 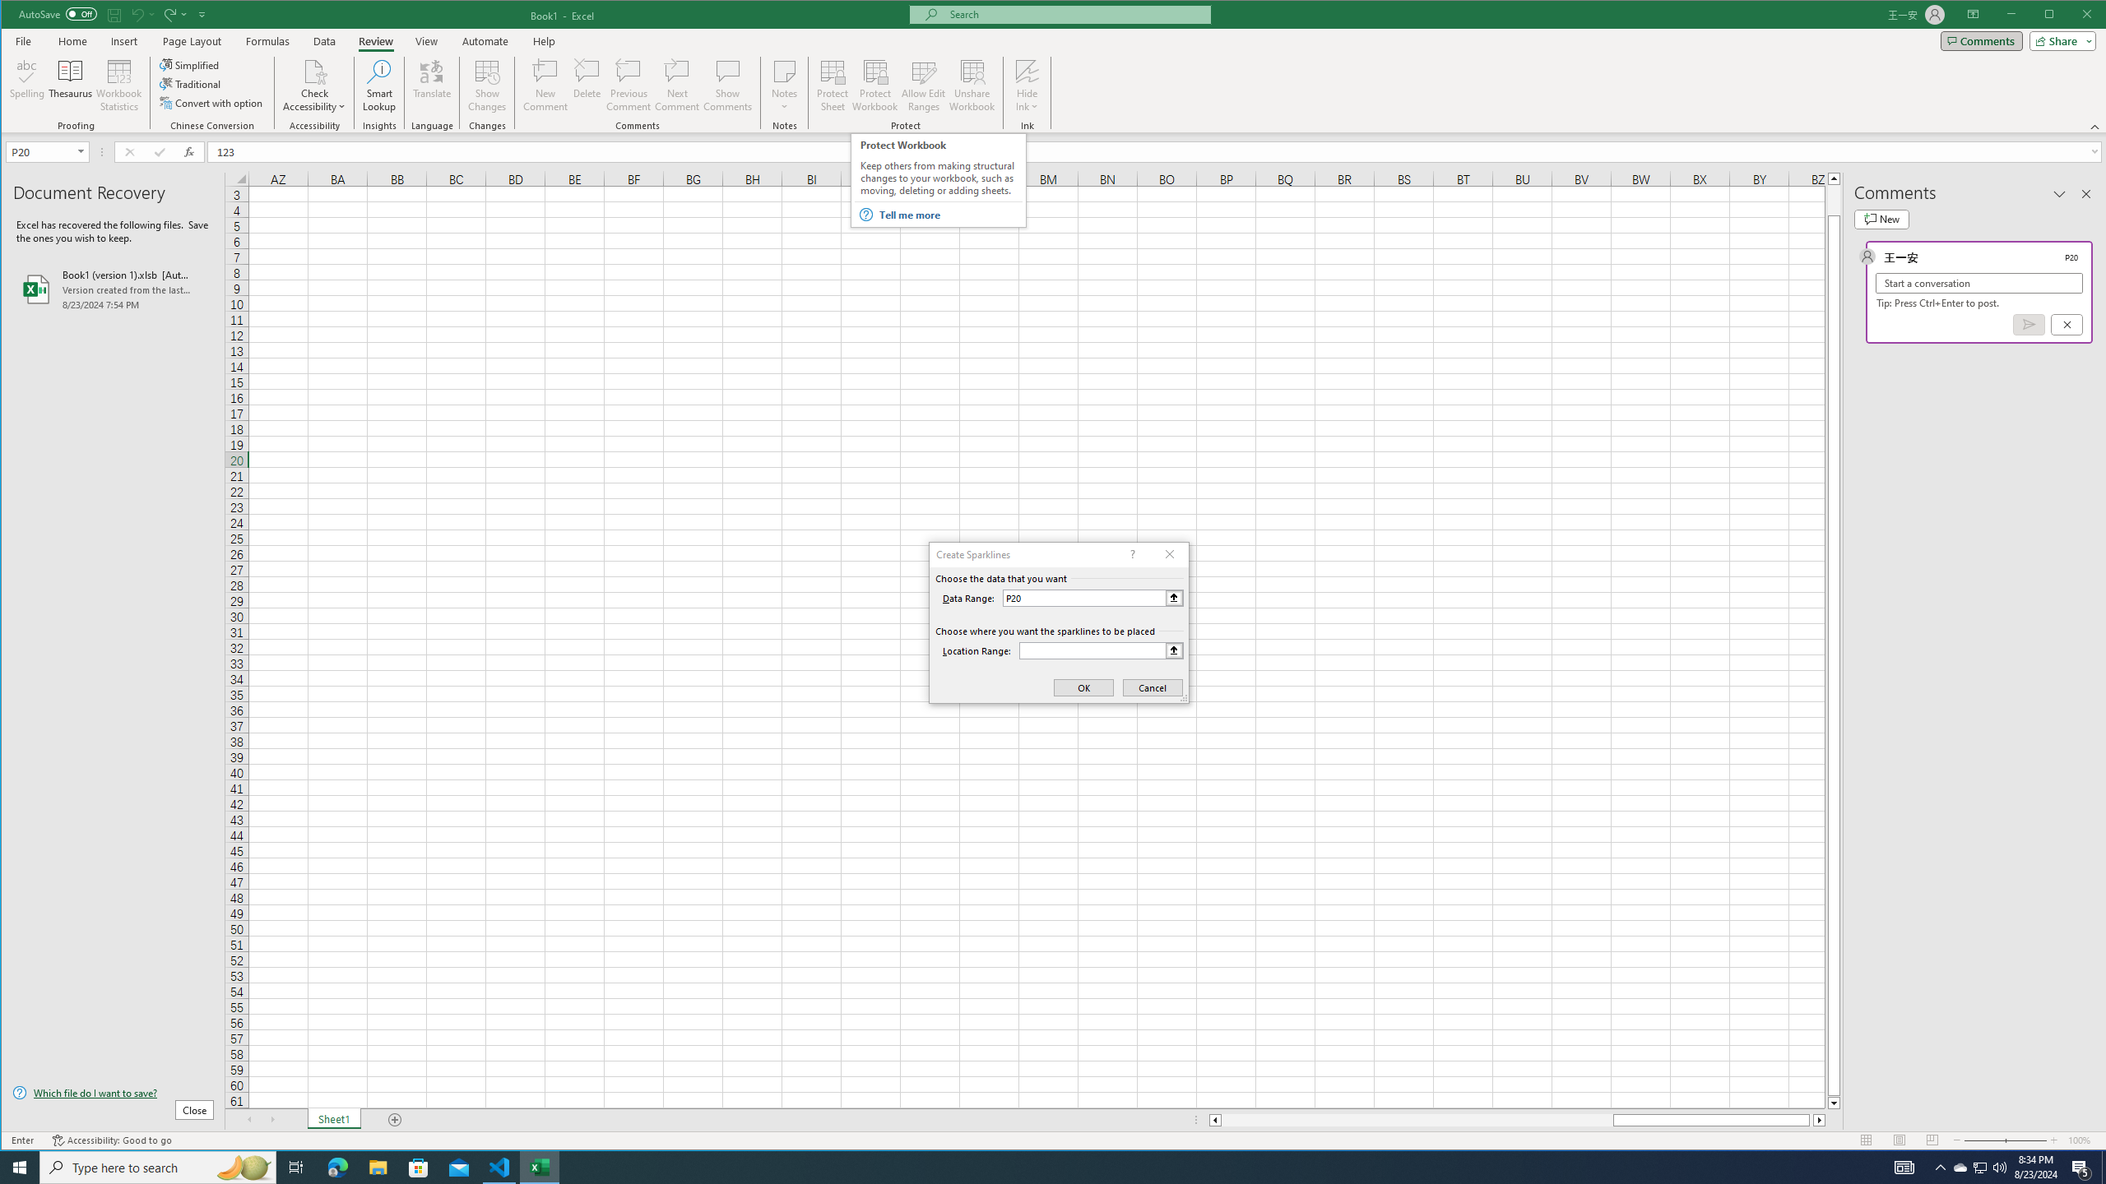 I want to click on Check Accessibility, so click(x=314, y=86).